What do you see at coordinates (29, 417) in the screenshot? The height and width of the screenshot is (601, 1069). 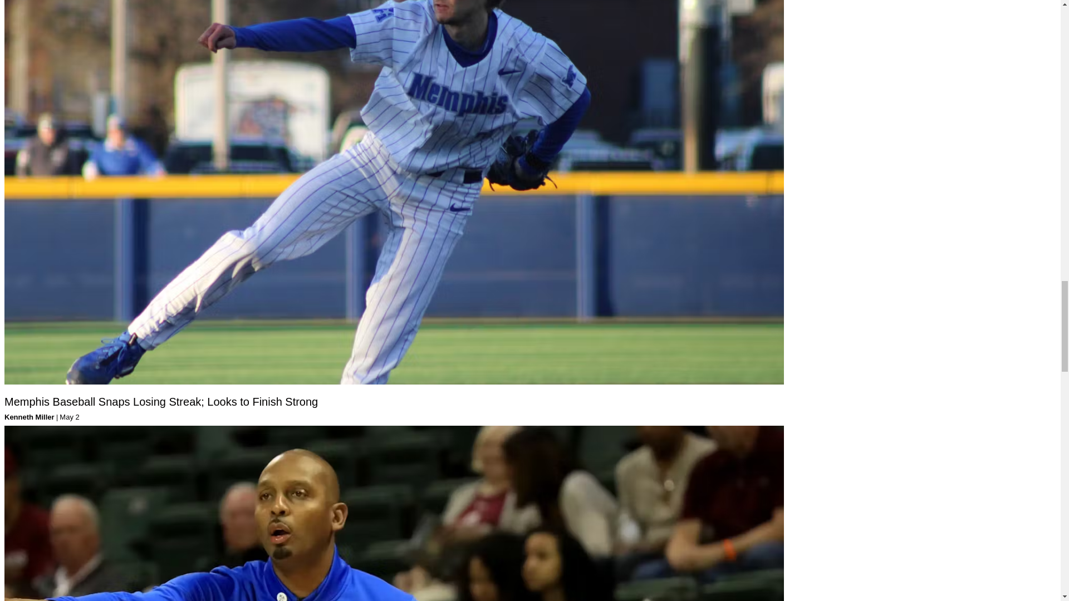 I see `Kenneth Miller` at bounding box center [29, 417].